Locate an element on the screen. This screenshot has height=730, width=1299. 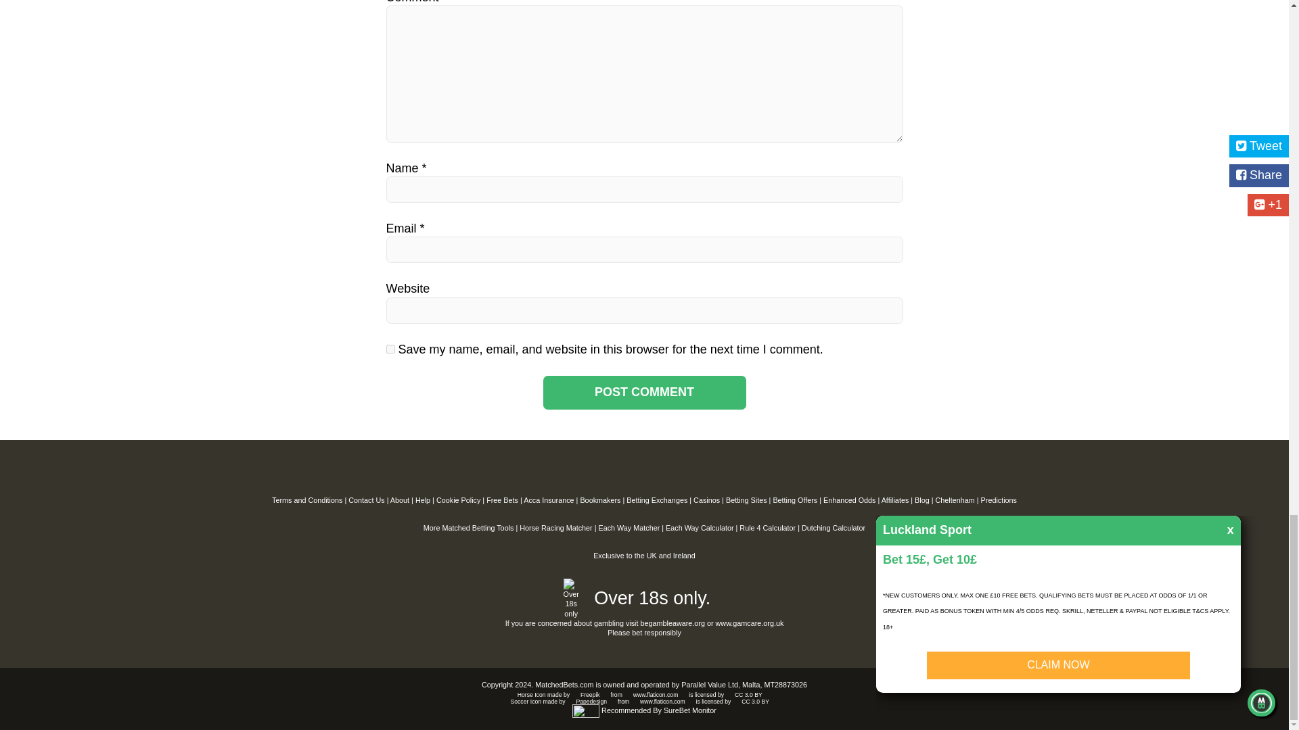
Flaticon is located at coordinates (656, 694).